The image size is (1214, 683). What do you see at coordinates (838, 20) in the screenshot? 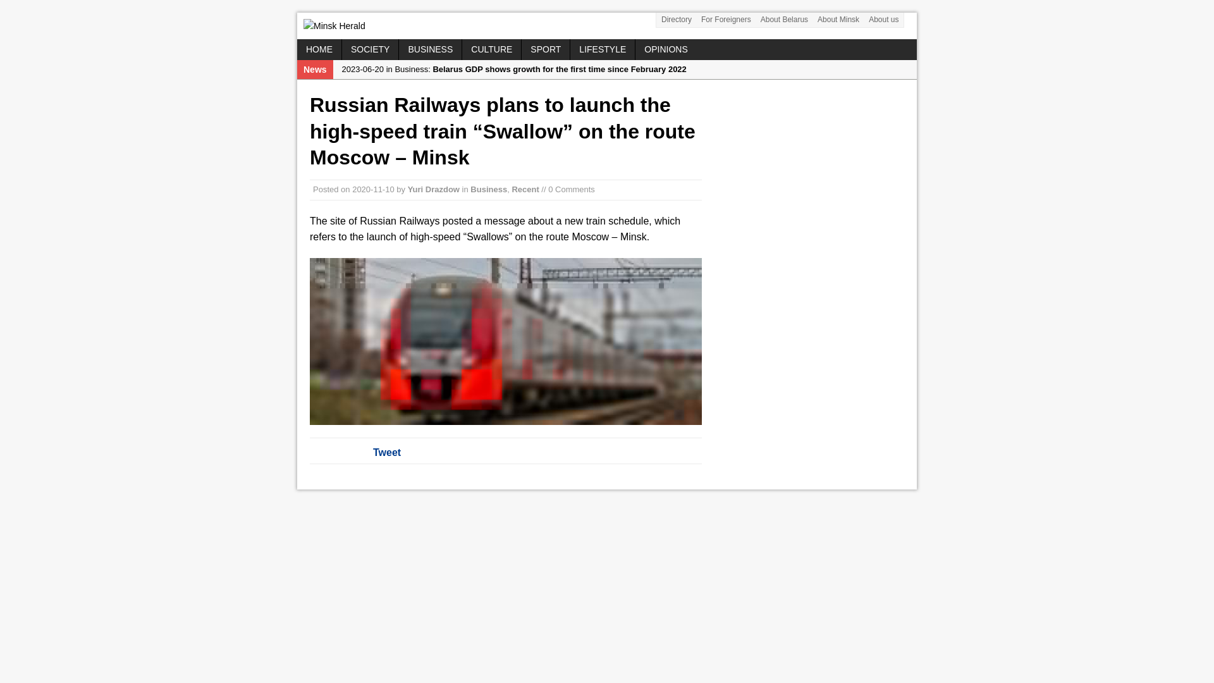
I see `About Minsk` at bounding box center [838, 20].